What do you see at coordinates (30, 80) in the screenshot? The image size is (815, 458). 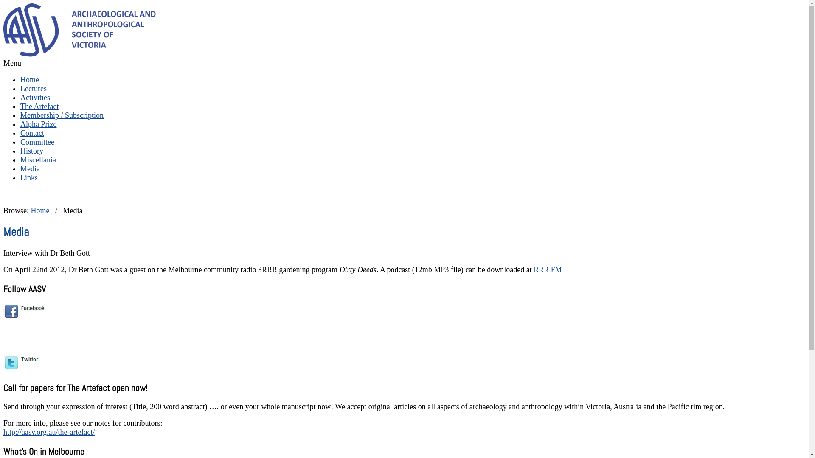 I see `Home` at bounding box center [30, 80].